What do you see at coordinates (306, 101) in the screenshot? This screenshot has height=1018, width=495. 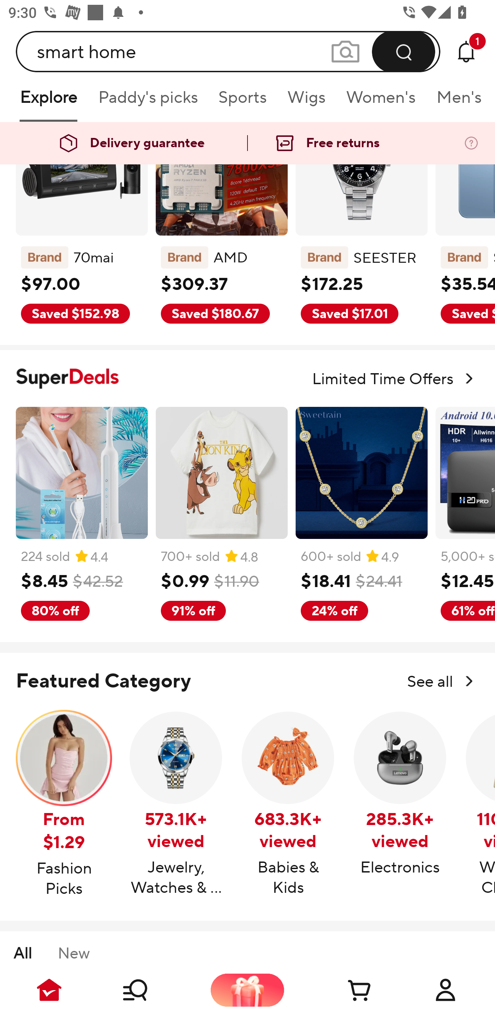 I see `Wigs` at bounding box center [306, 101].